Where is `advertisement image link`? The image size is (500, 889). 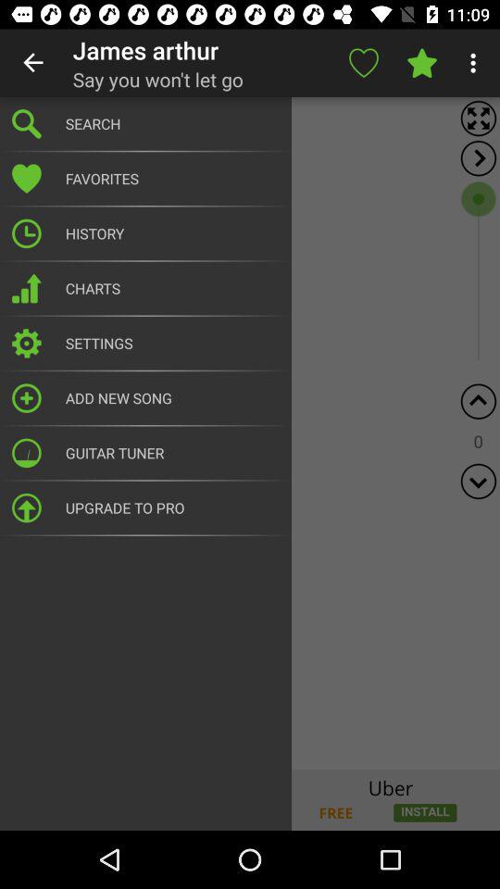
advertisement image link is located at coordinates (250, 800).